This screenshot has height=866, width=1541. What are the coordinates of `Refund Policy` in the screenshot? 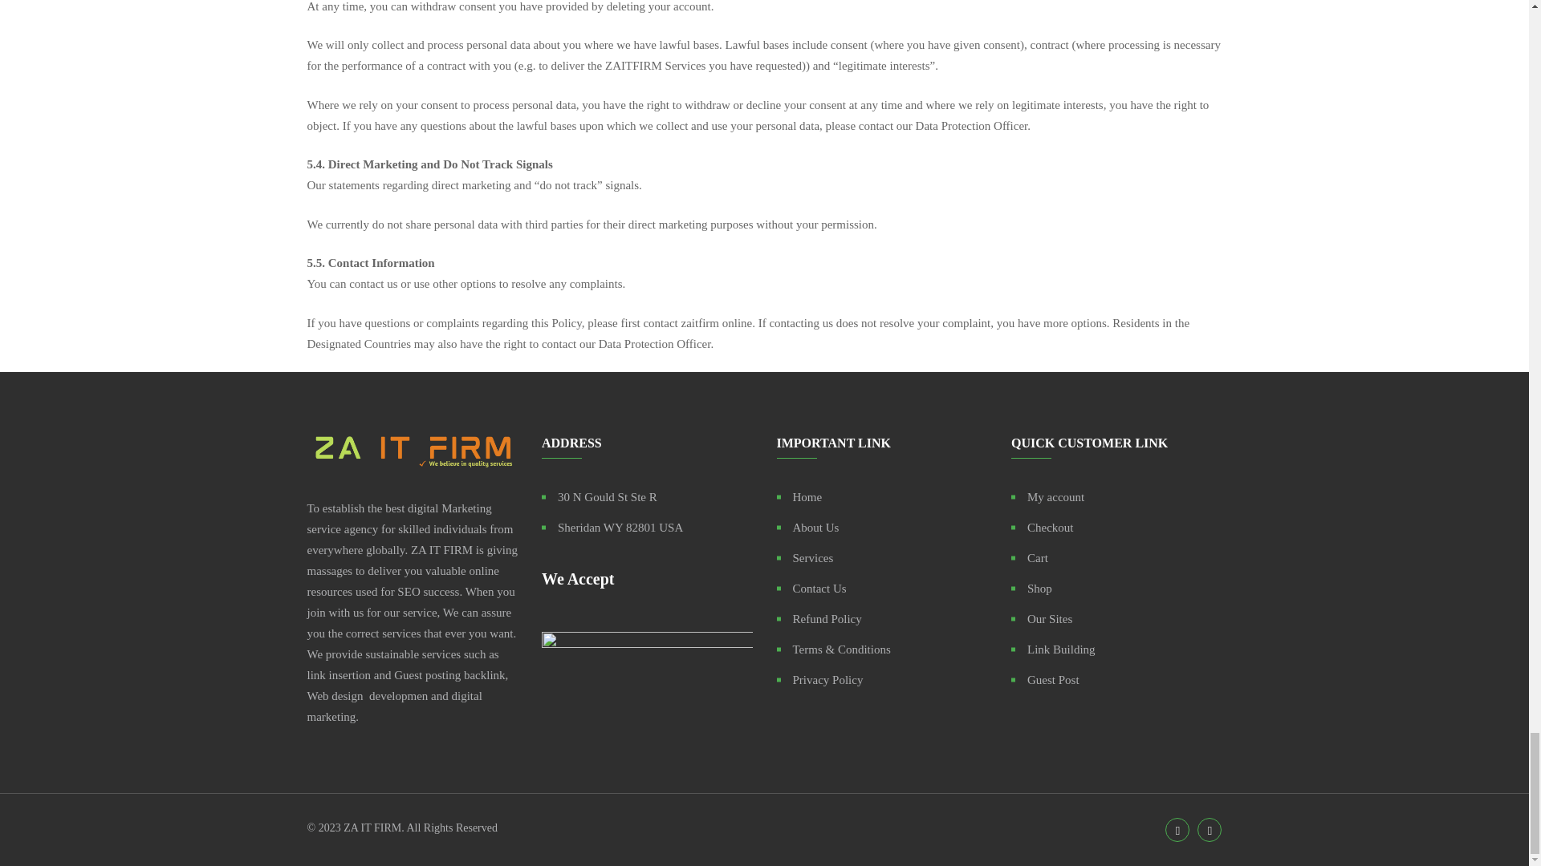 It's located at (819, 619).